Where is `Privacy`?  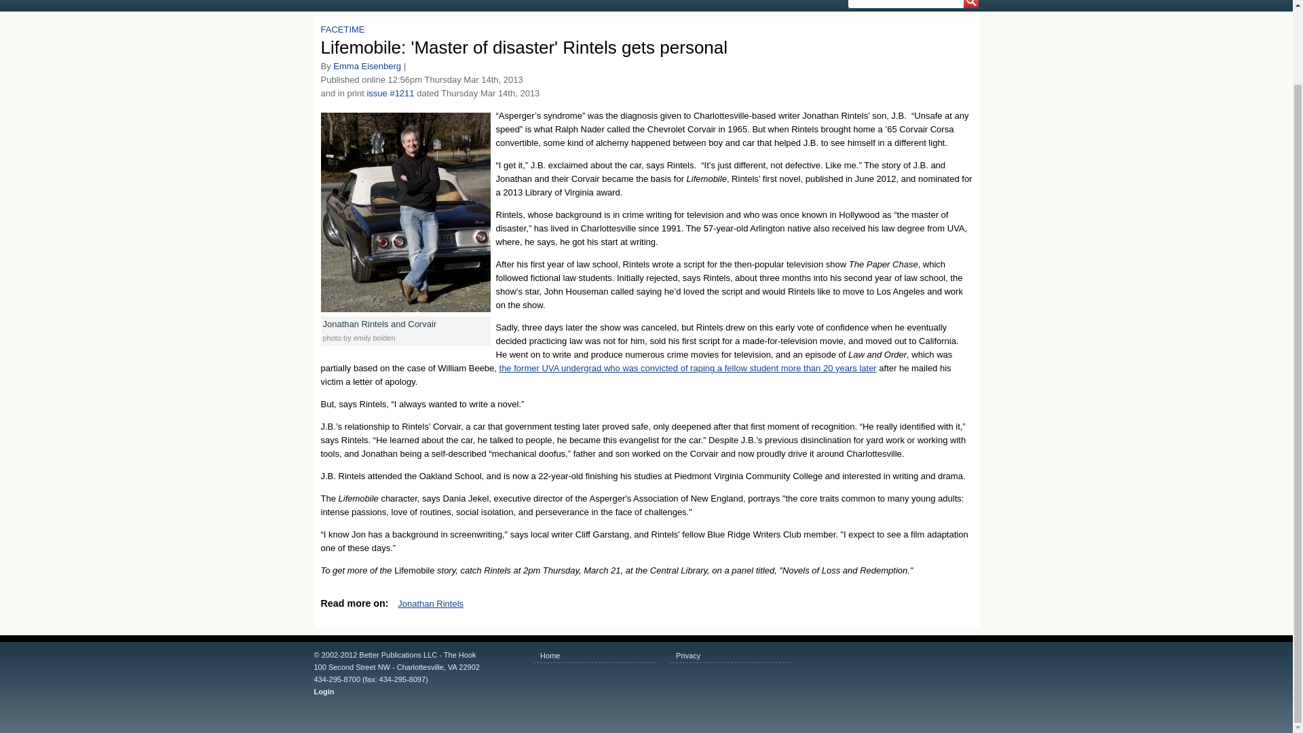 Privacy is located at coordinates (730, 656).